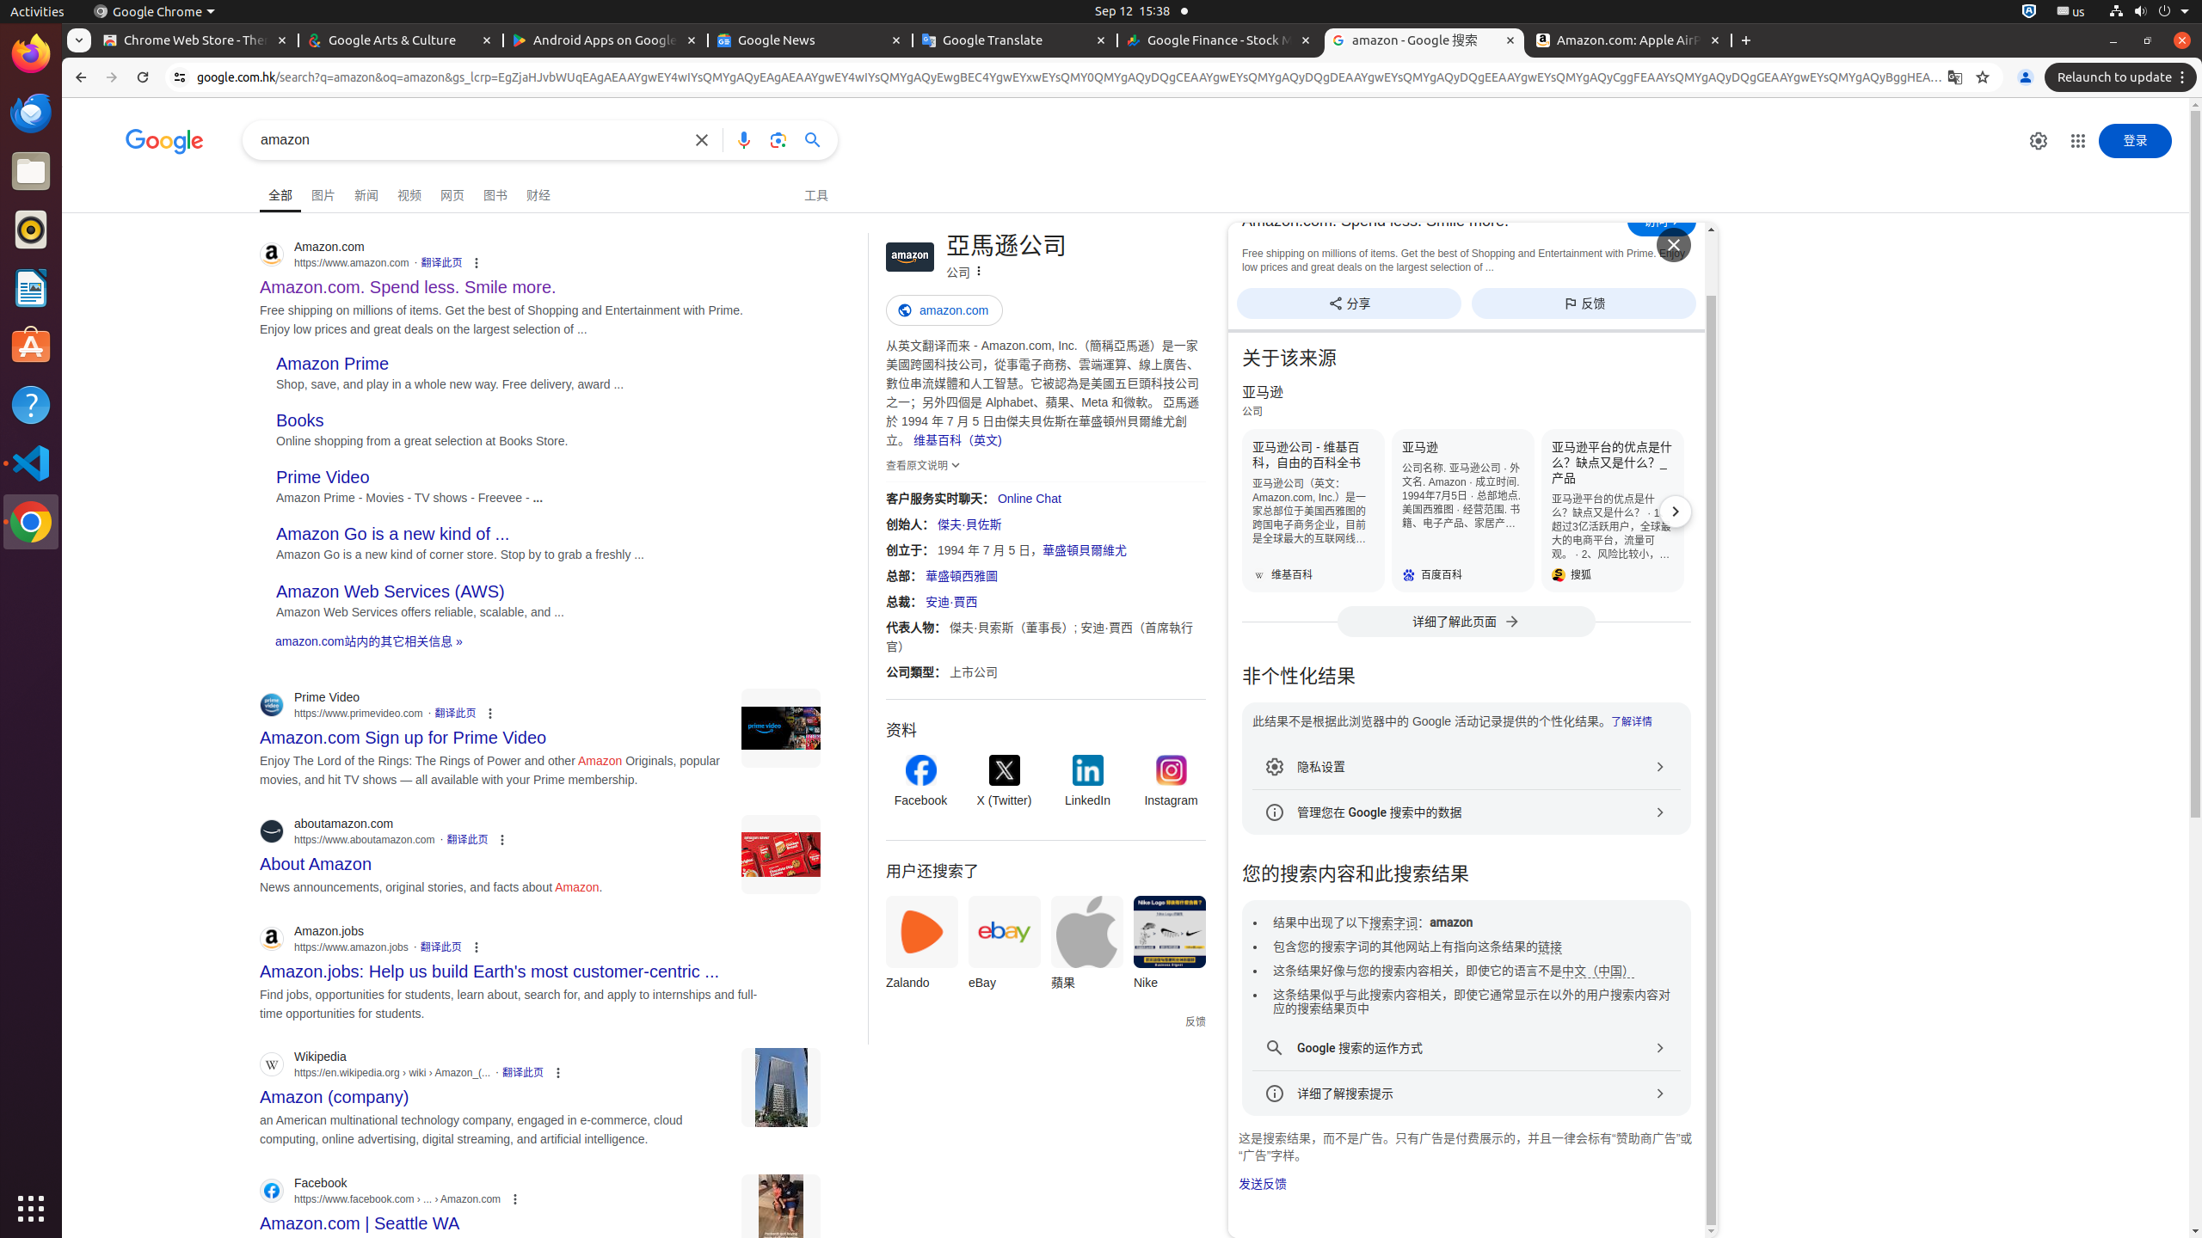 This screenshot has height=1238, width=2202. I want to click on New Tab, so click(1746, 41).